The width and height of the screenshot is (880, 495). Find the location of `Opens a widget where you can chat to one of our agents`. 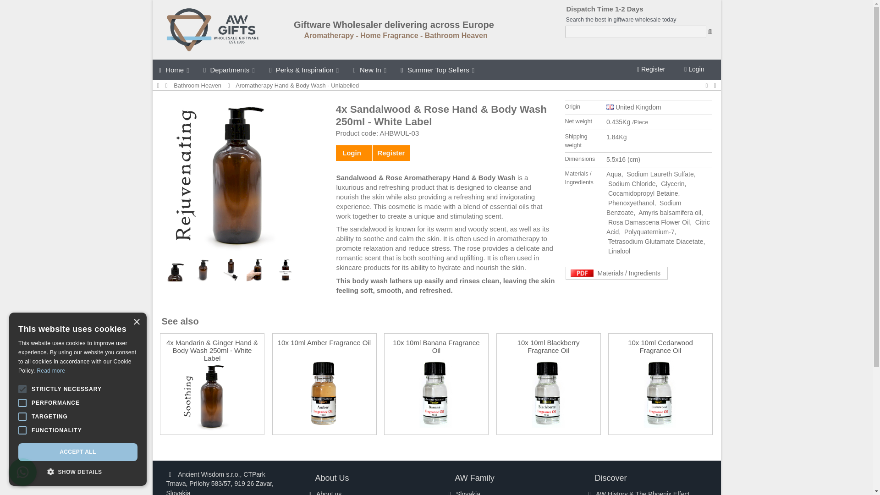

Opens a widget where you can chat to one of our agents is located at coordinates (840, 478).